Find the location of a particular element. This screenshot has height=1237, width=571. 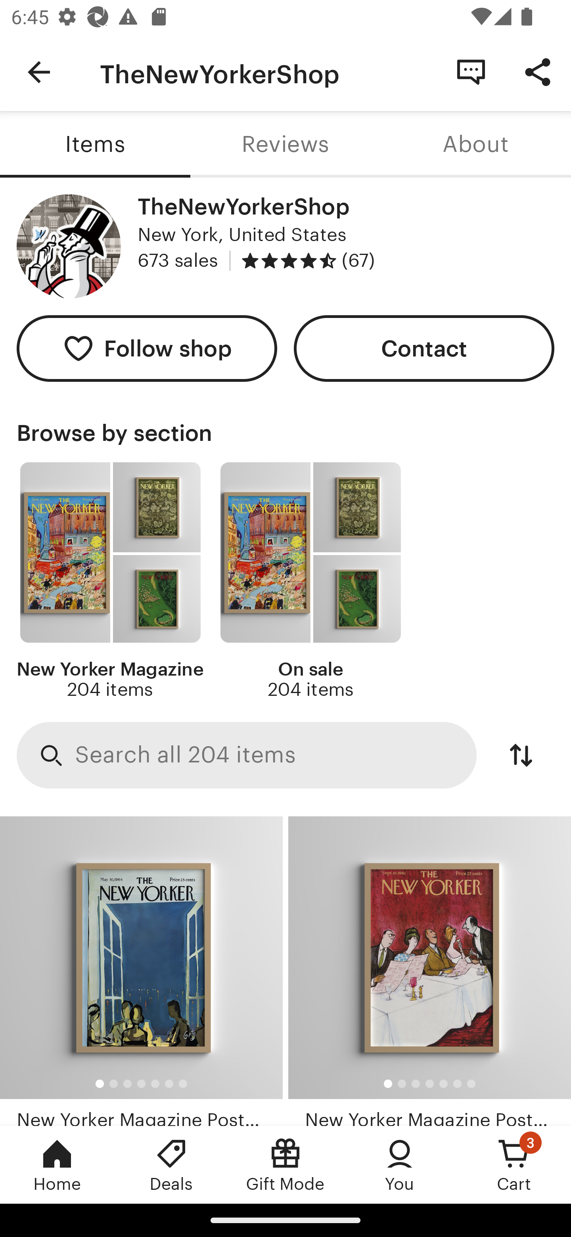

Follow shop is located at coordinates (147, 349).